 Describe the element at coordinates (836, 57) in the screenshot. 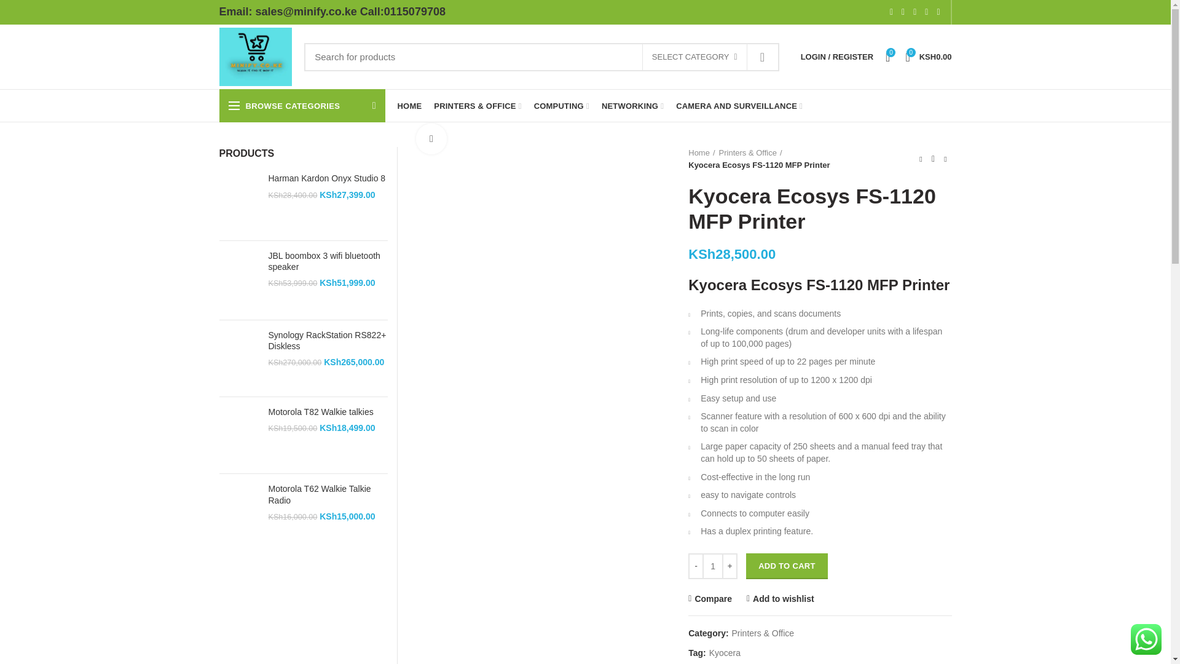

I see `My account` at that location.